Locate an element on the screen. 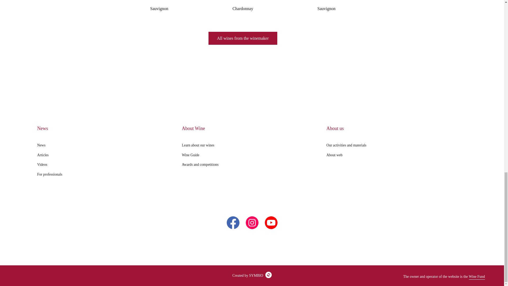 Image resolution: width=508 pixels, height=286 pixels. News is located at coordinates (41, 145).